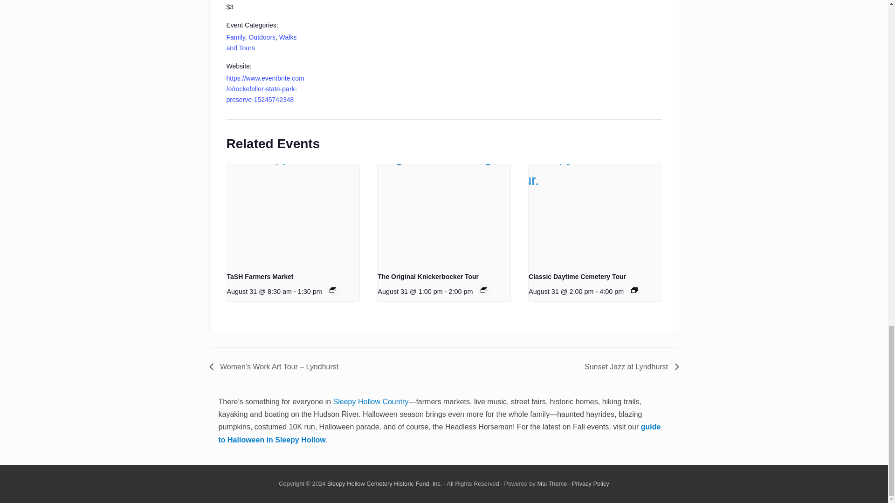  Describe the element at coordinates (483, 290) in the screenshot. I see `Event Series` at that location.